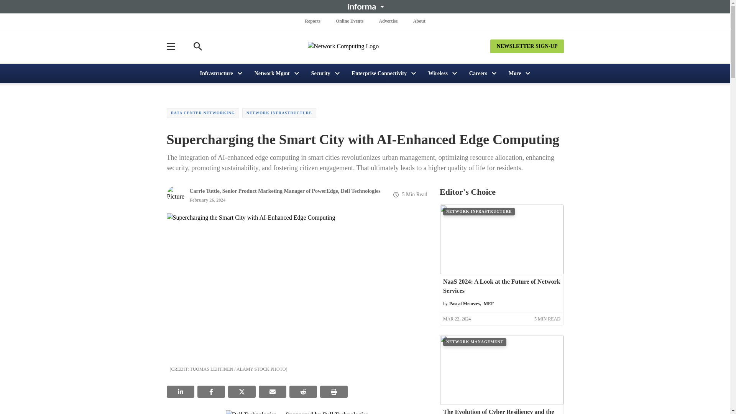 Image resolution: width=736 pixels, height=414 pixels. I want to click on Online Events, so click(350, 21).